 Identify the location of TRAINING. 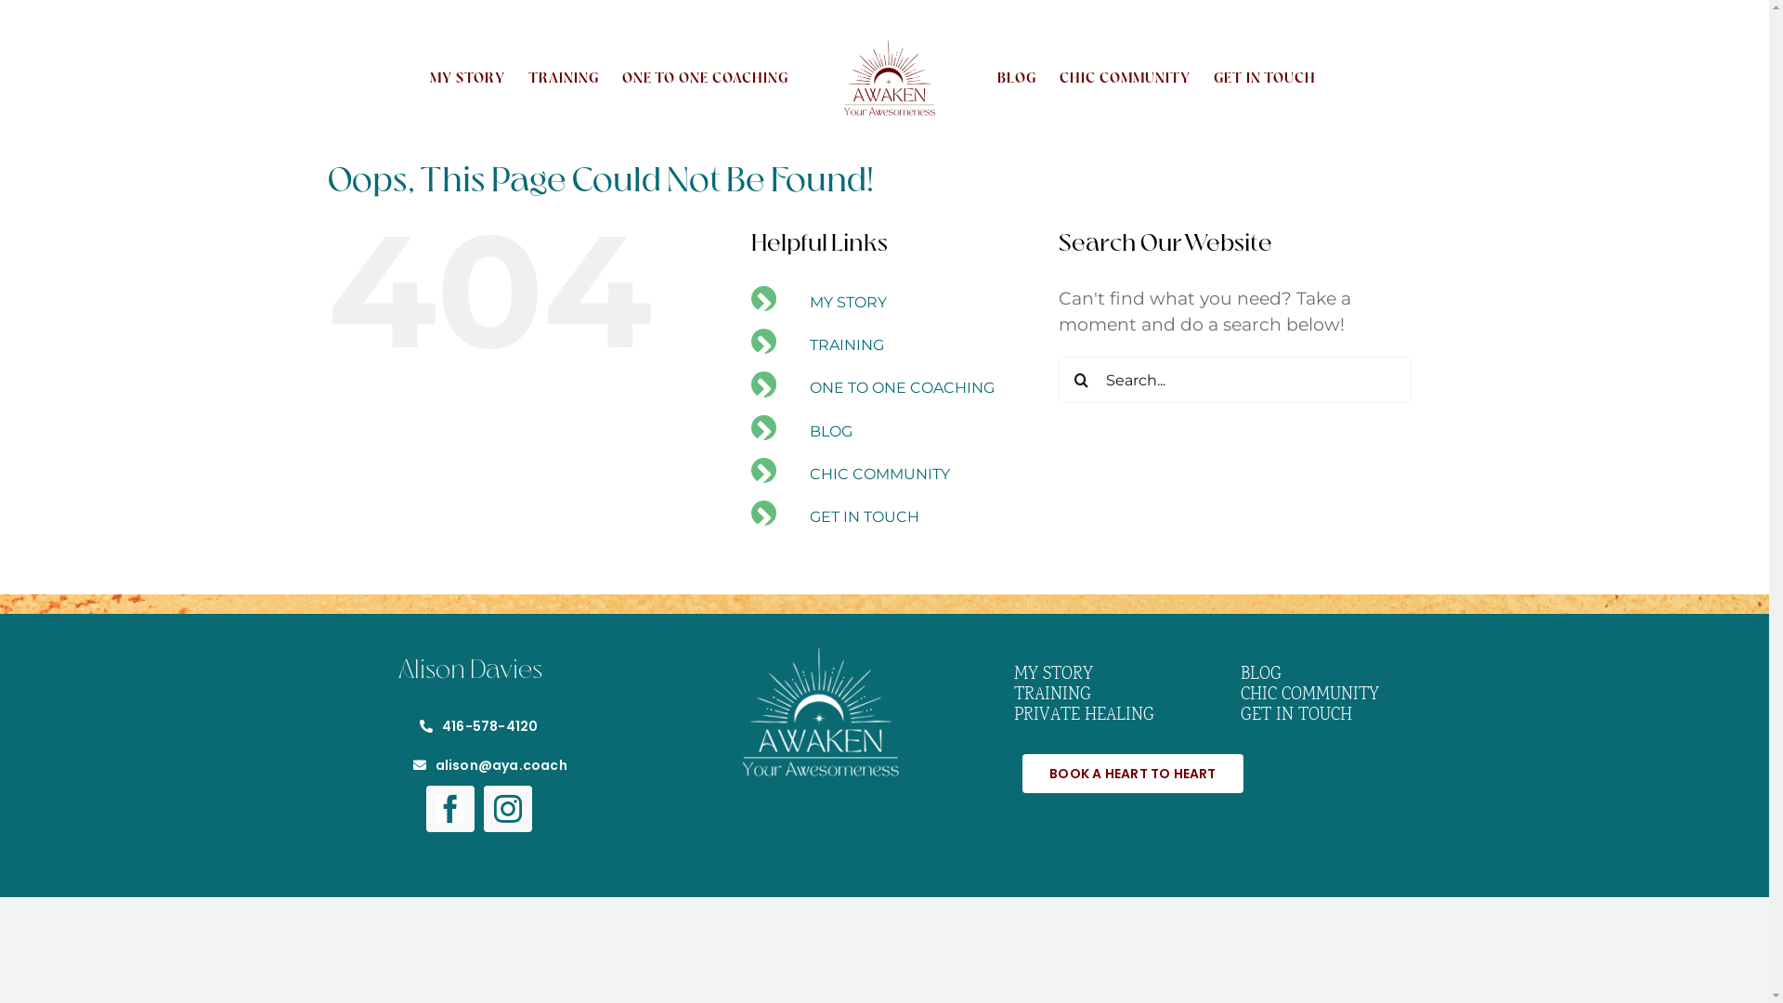
(847, 345).